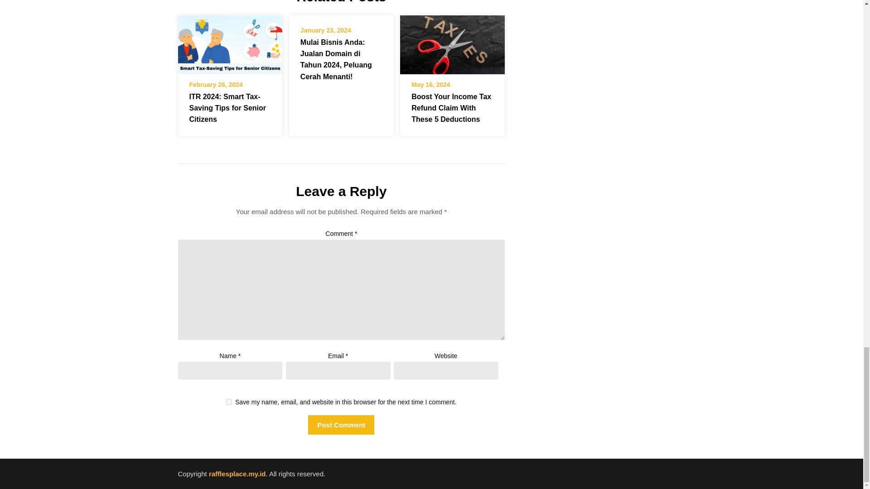 This screenshot has height=489, width=870. I want to click on yes, so click(229, 402).